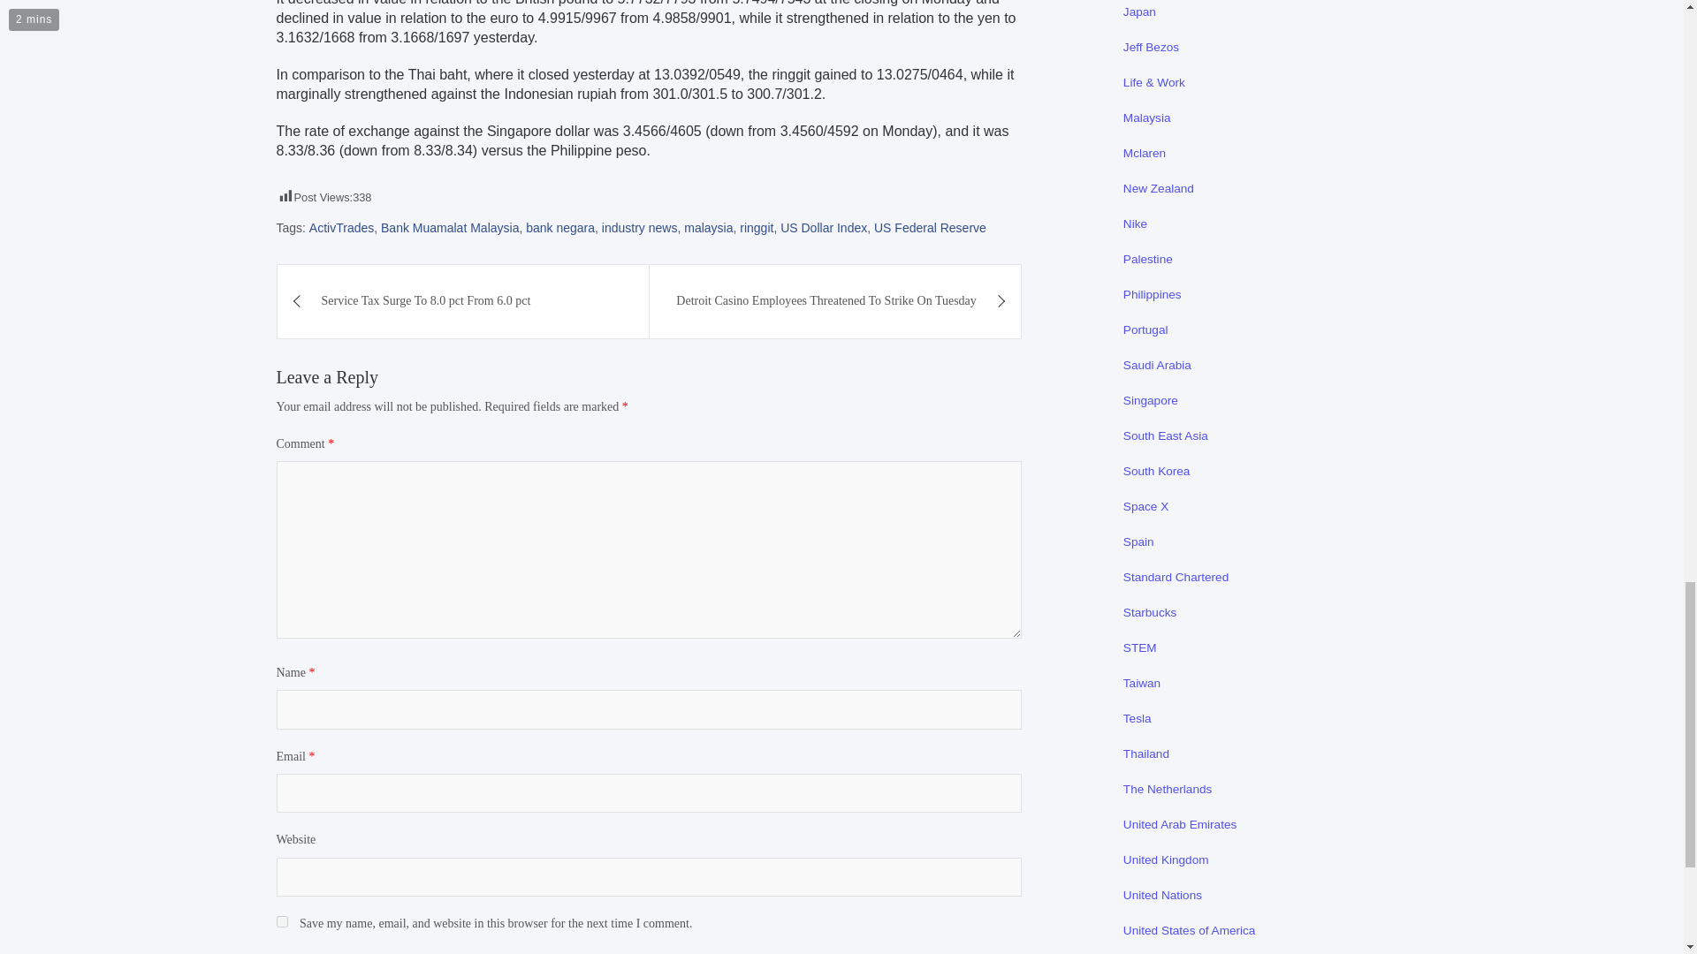 The width and height of the screenshot is (1697, 954). What do you see at coordinates (835, 301) in the screenshot?
I see `Detroit Casino Employees Threatened To Strike On Tuesday` at bounding box center [835, 301].